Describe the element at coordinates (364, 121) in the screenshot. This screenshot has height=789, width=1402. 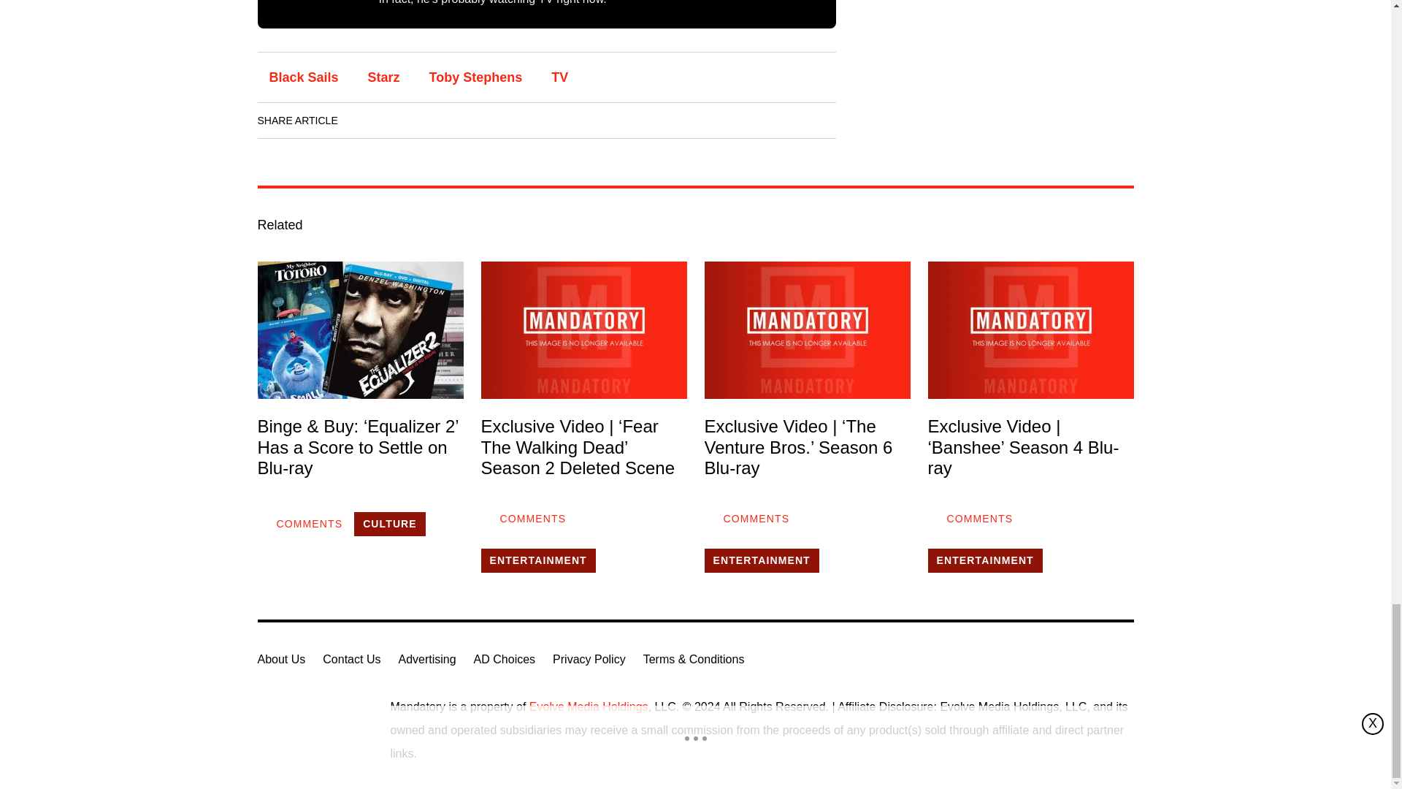
I see `Facebook` at that location.